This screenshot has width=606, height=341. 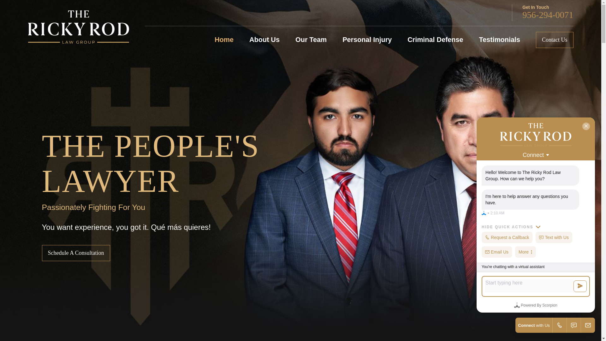 I want to click on Our Team, so click(x=311, y=40).